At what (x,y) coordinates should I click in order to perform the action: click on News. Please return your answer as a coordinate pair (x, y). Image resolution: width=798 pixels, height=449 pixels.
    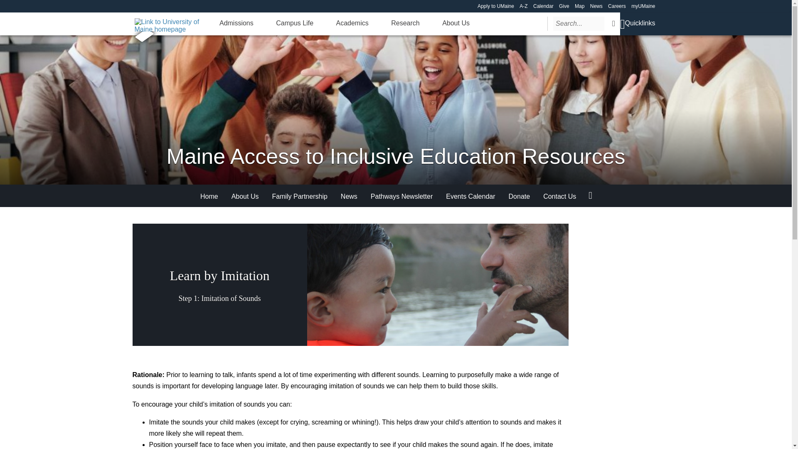
    Looking at the image, I should click on (596, 6).